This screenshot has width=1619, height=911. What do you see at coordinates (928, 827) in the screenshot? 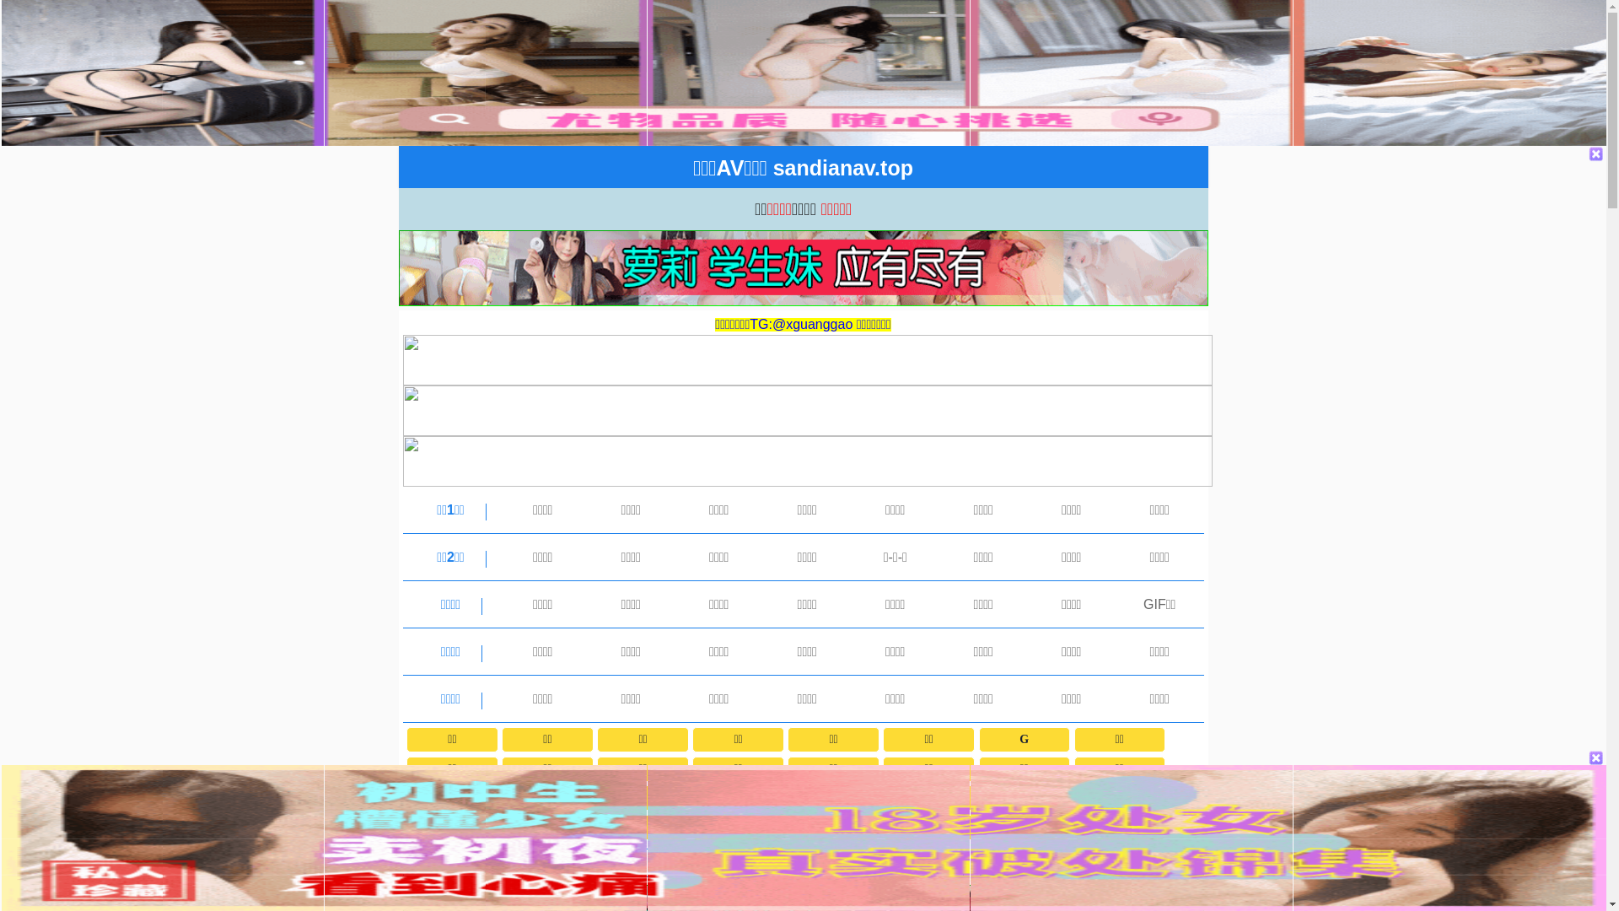
I see `97` at bounding box center [928, 827].